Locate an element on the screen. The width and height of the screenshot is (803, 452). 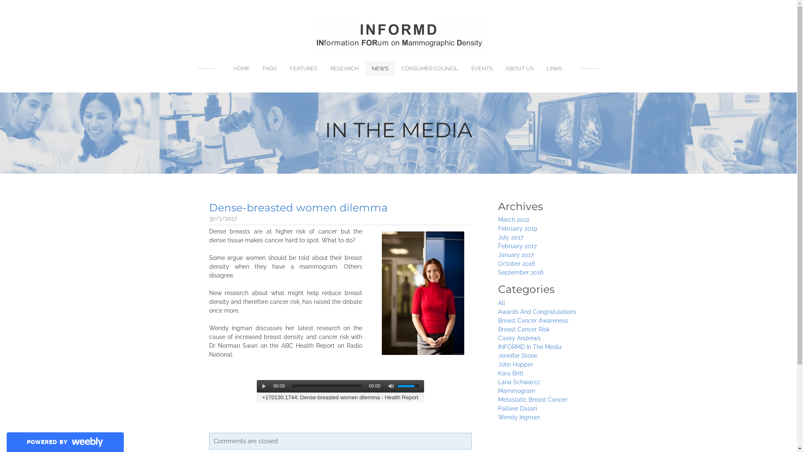
Pallave Dasari is located at coordinates (517, 408).